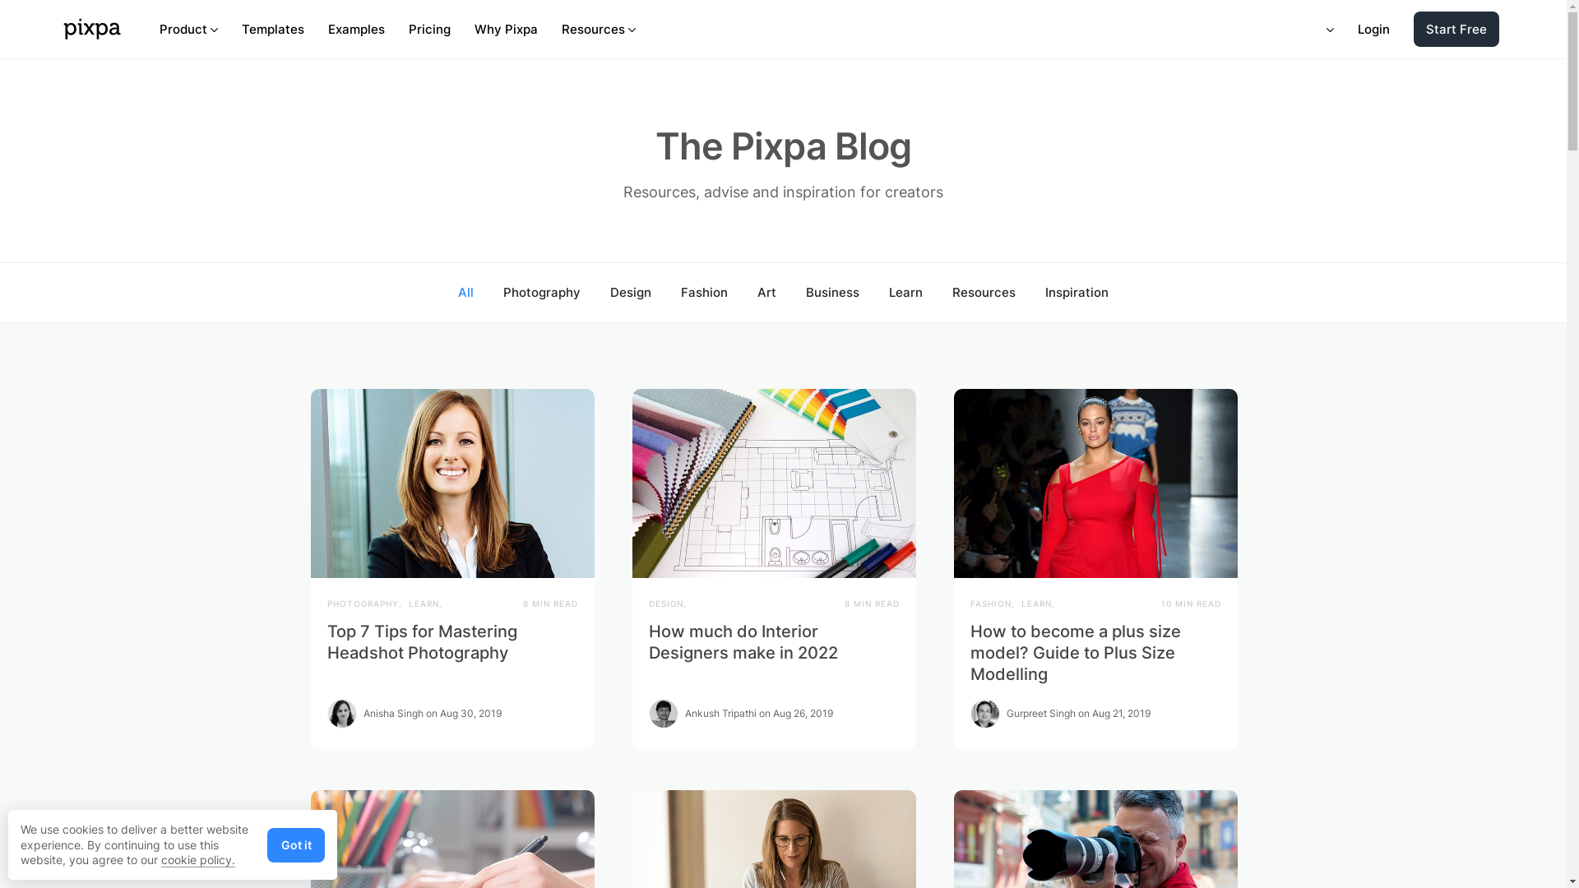  Describe the element at coordinates (423, 642) in the screenshot. I see `Top 7 Tips for Mastering Headshot Photography` at that location.